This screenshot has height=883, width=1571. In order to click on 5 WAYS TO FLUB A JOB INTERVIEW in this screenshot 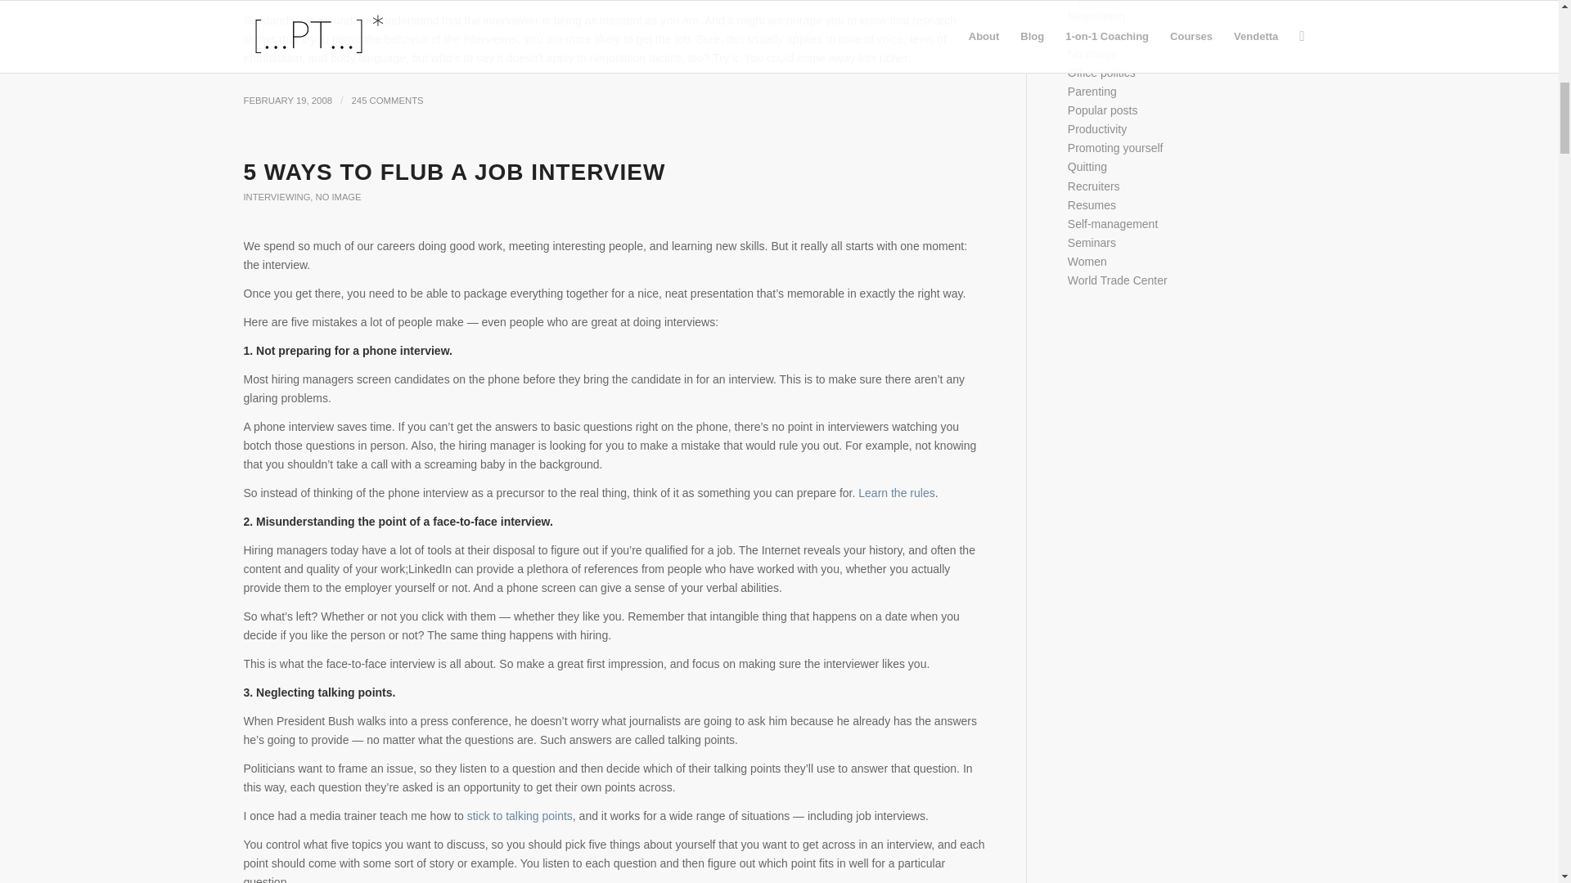, I will do `click(455, 172)`.